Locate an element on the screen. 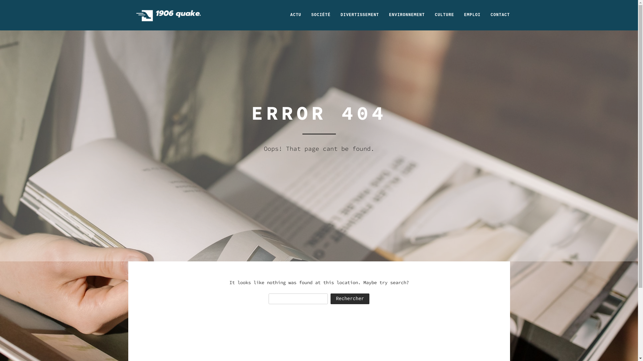  ENVIRONNEMENT is located at coordinates (407, 15).